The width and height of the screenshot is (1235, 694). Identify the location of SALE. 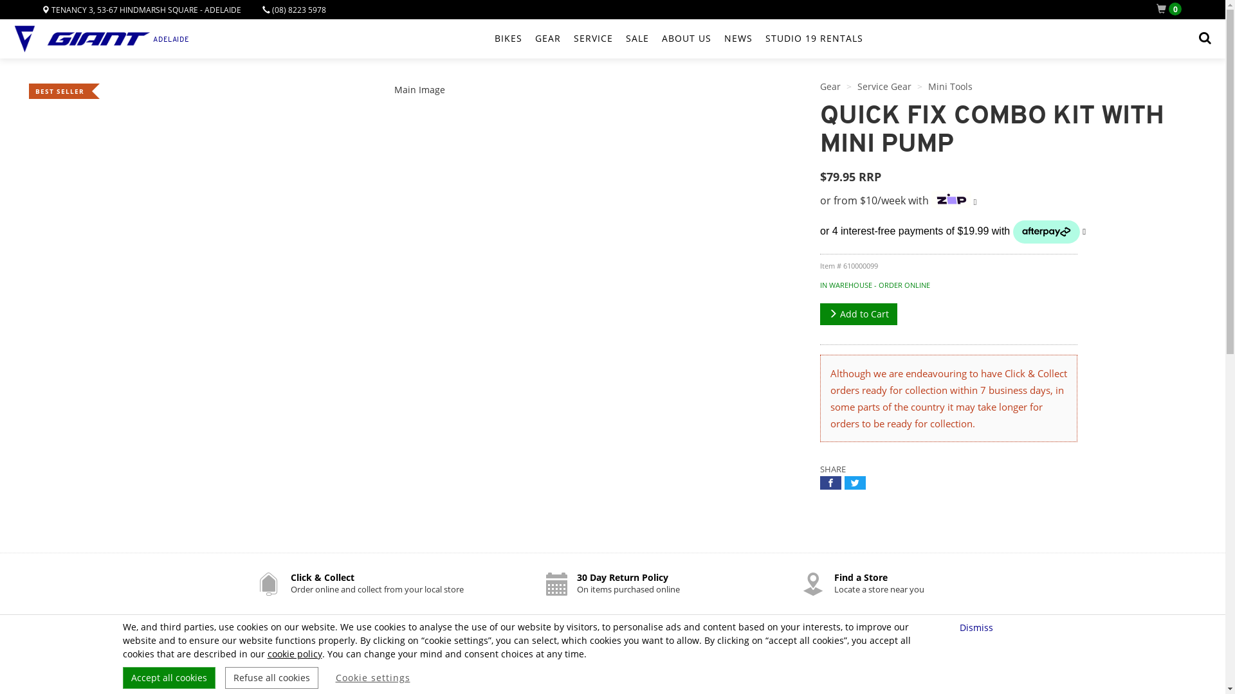
(637, 39).